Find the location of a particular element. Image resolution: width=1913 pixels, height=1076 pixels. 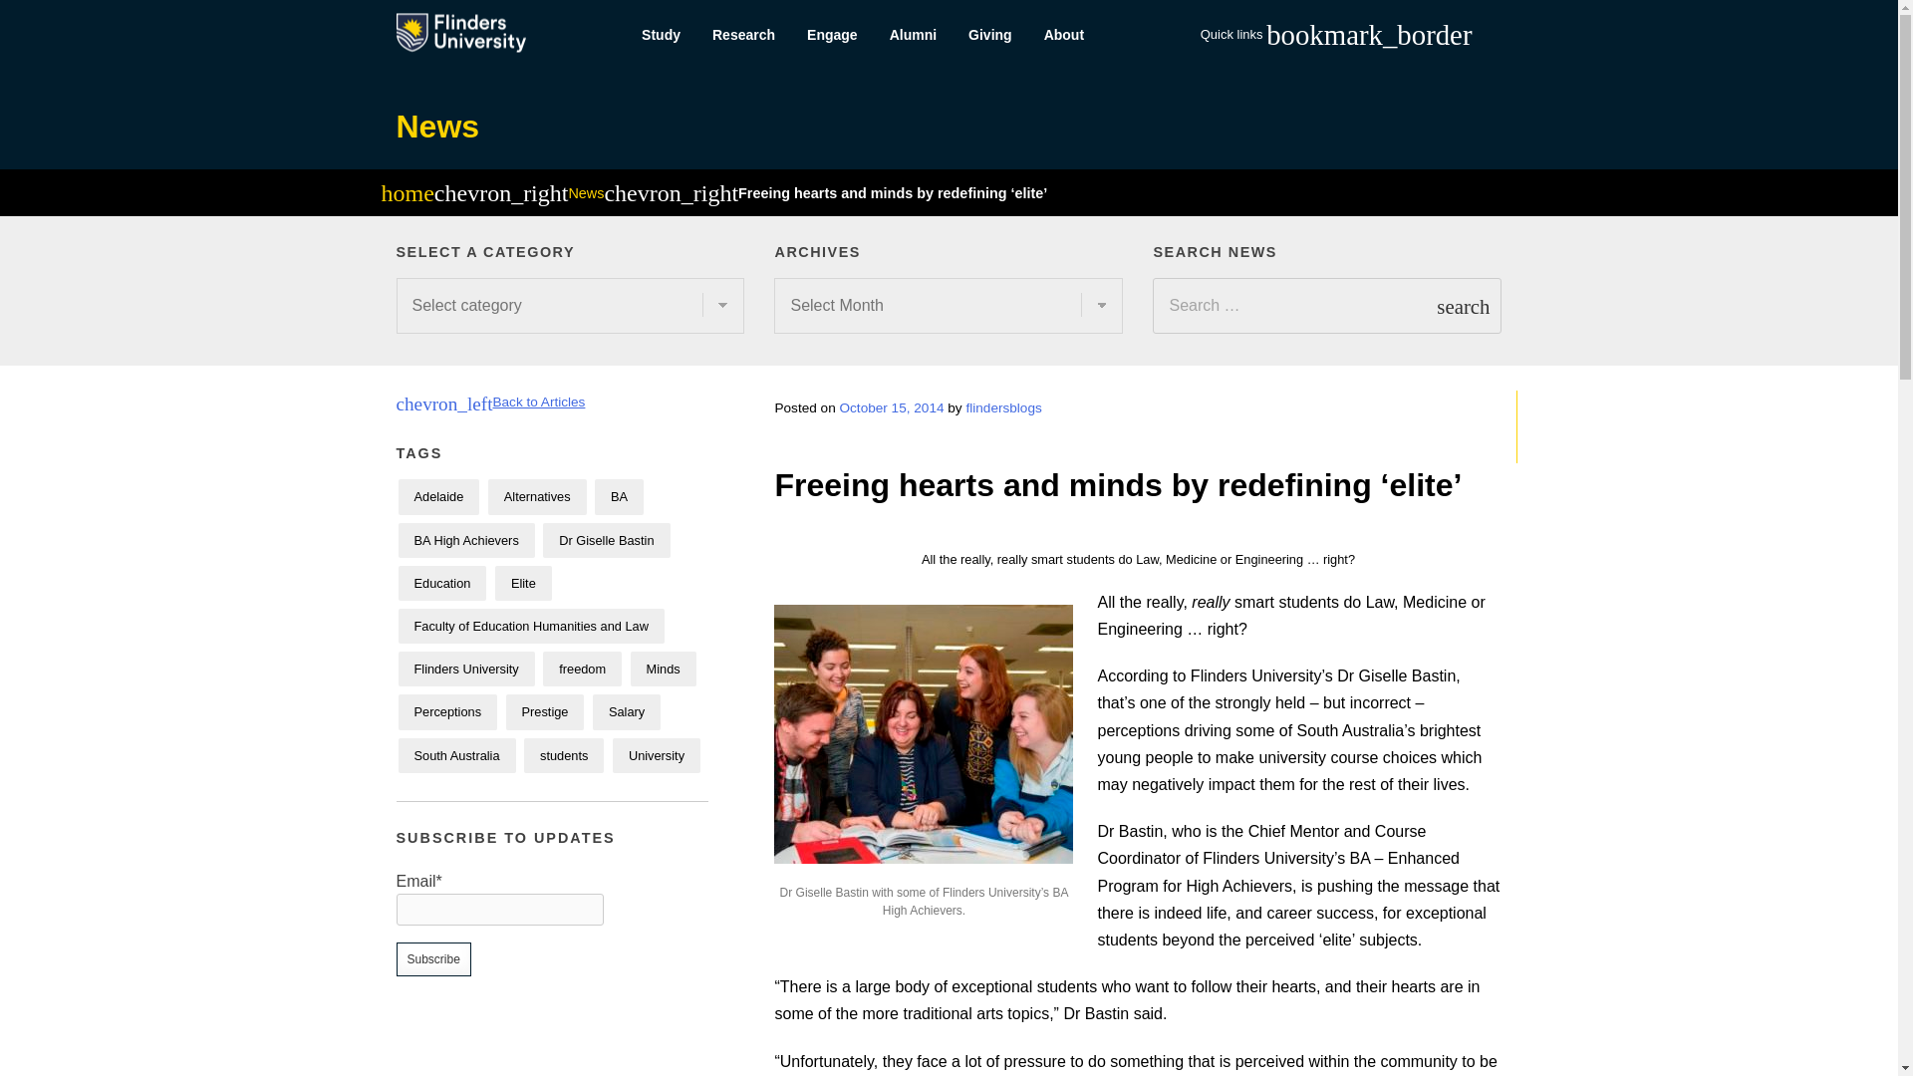

Engage is located at coordinates (833, 35).